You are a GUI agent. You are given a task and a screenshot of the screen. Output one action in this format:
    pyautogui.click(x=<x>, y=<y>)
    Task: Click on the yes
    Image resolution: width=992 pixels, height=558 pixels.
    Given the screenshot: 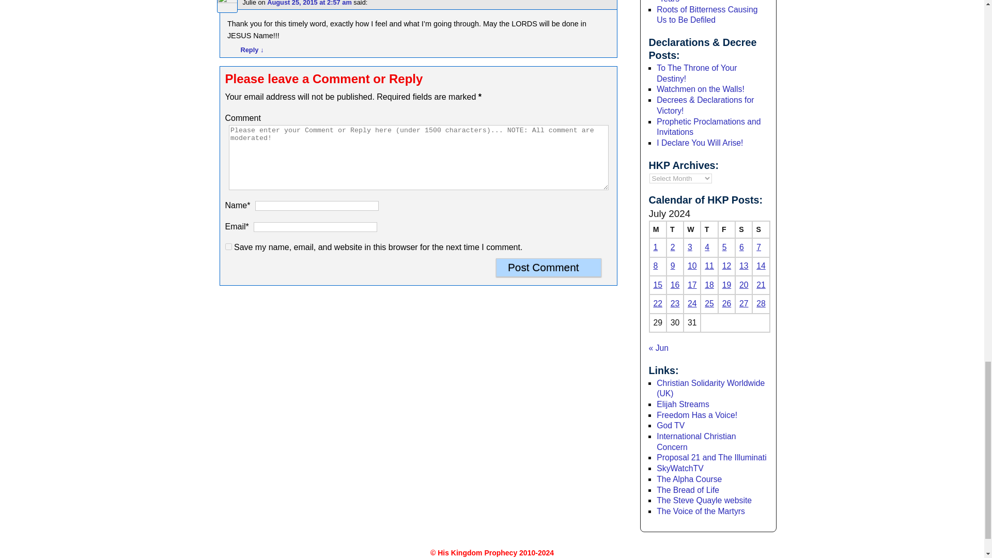 What is the action you would take?
    pyautogui.click(x=228, y=246)
    